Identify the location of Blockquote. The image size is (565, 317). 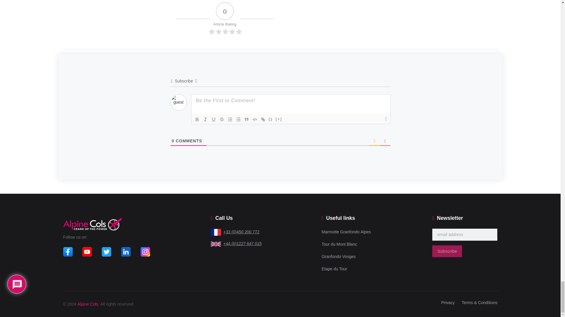
(247, 119).